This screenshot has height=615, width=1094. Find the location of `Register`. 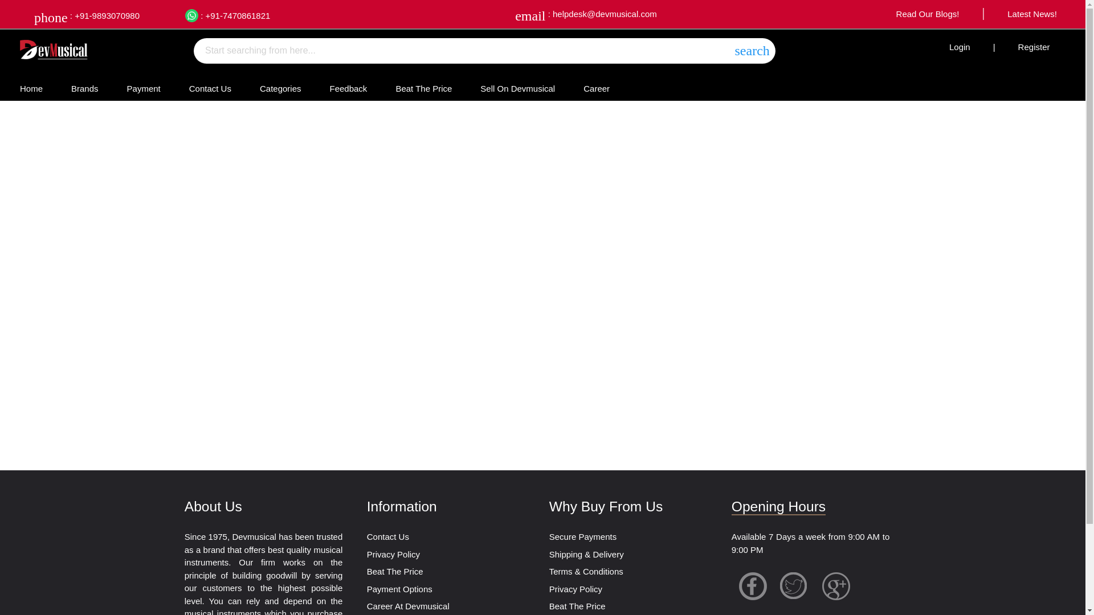

Register is located at coordinates (1034, 47).